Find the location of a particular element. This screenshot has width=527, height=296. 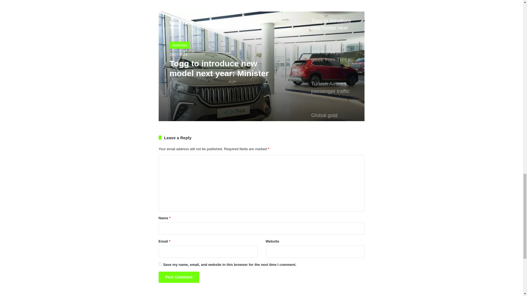

yes is located at coordinates (160, 264).